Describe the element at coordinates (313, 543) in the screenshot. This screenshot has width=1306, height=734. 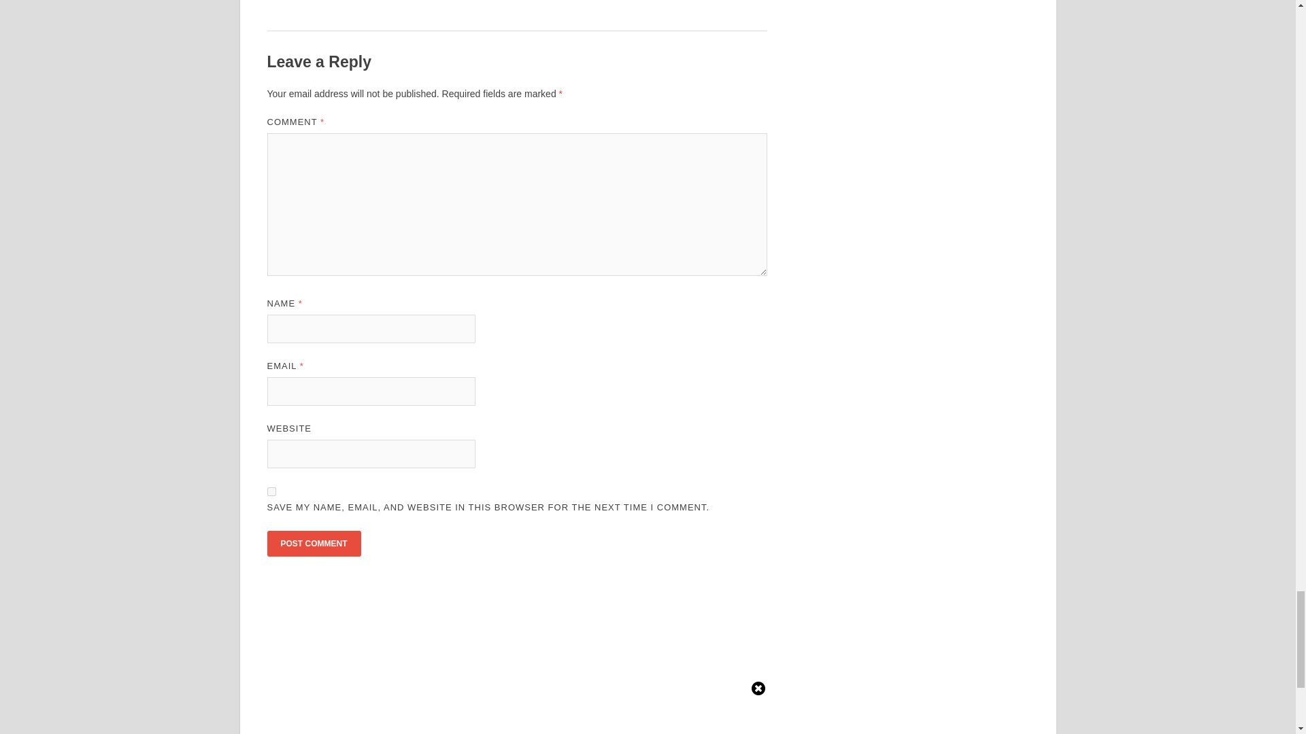
I see `Post Comment` at that location.